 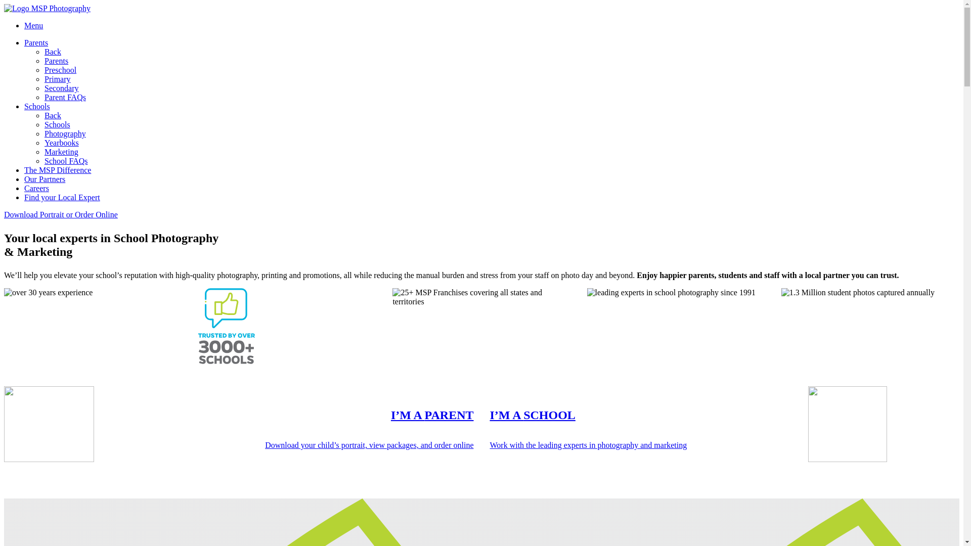 I want to click on The MSP Difference, so click(x=58, y=170).